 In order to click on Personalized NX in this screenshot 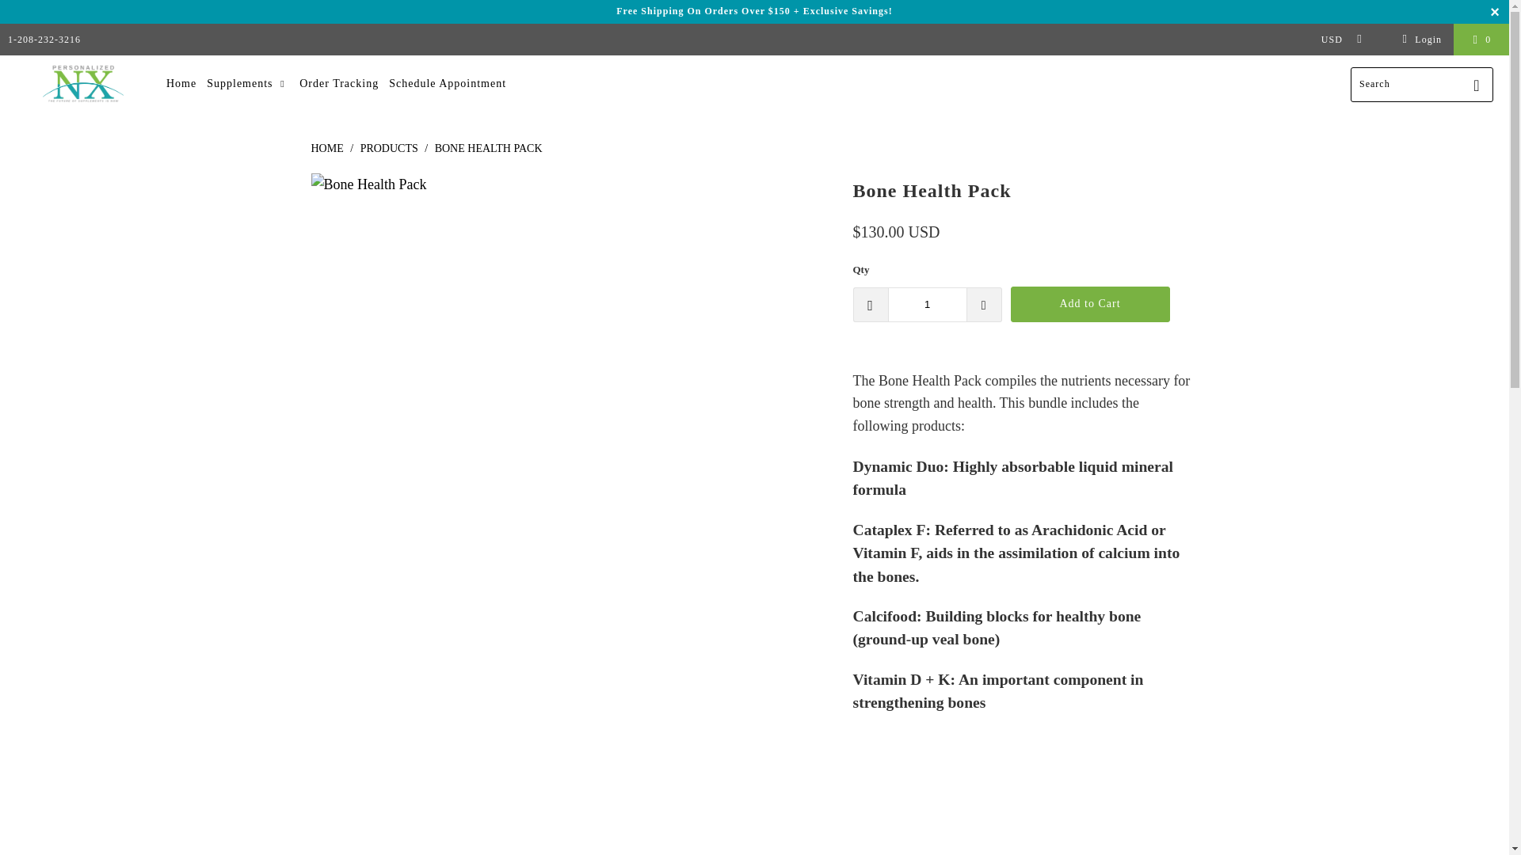, I will do `click(82, 84)`.